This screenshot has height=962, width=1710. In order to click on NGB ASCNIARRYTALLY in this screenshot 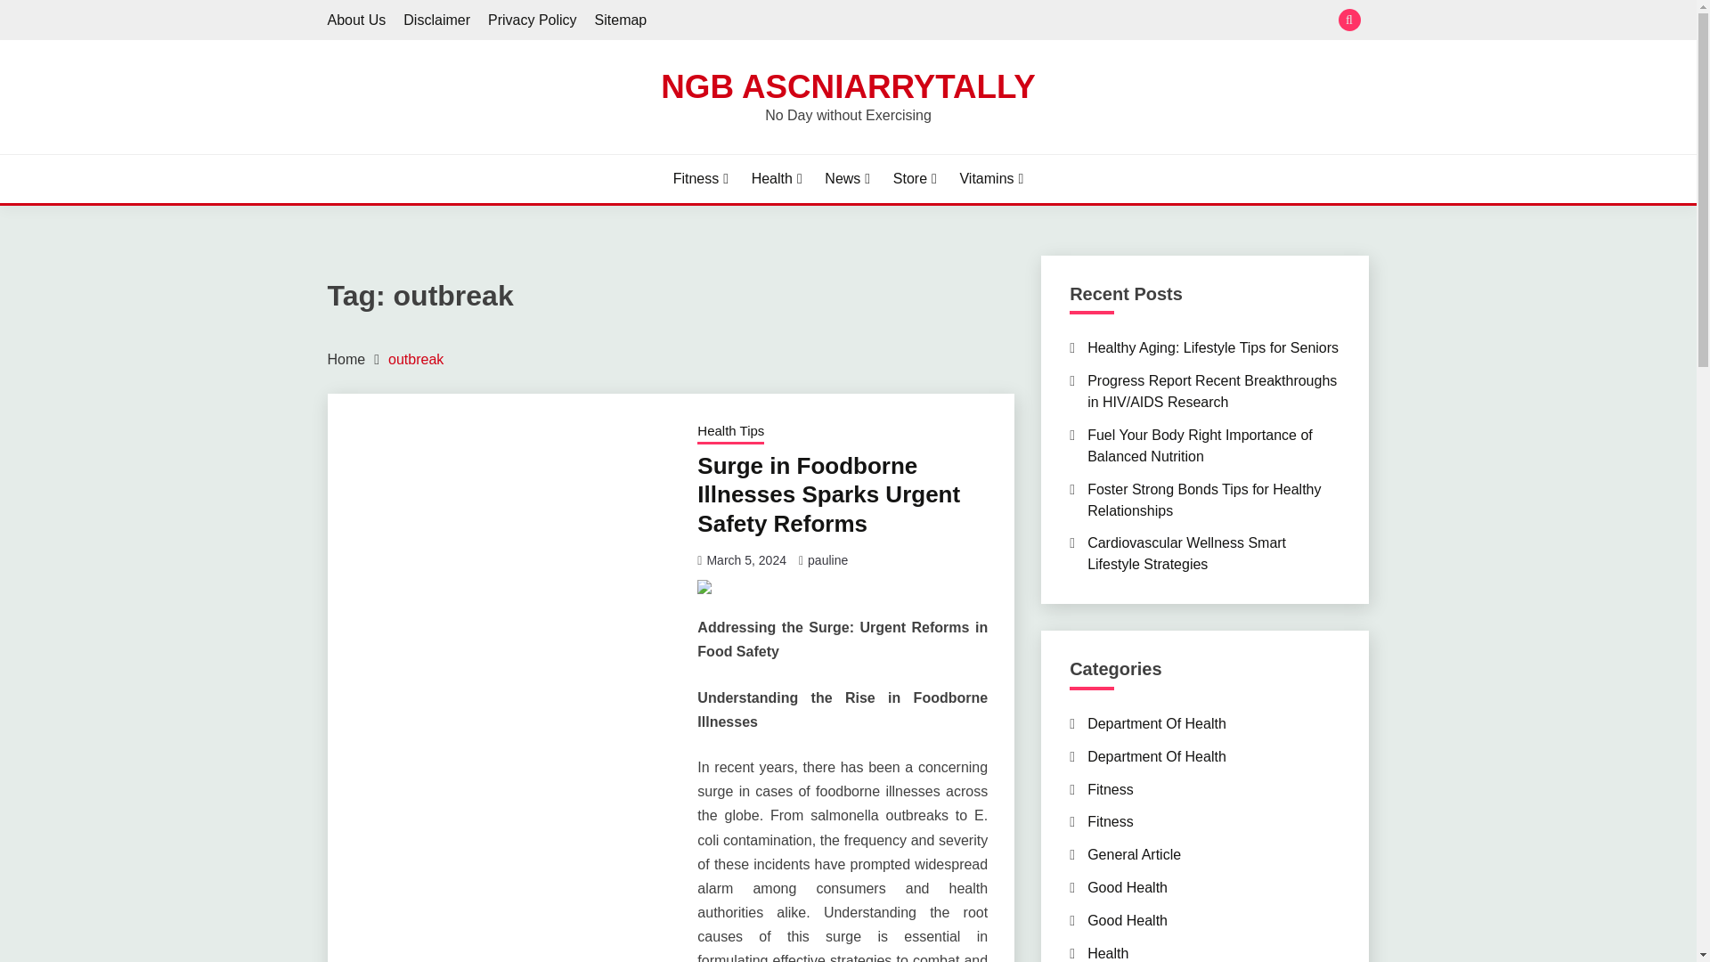, I will do `click(847, 86)`.